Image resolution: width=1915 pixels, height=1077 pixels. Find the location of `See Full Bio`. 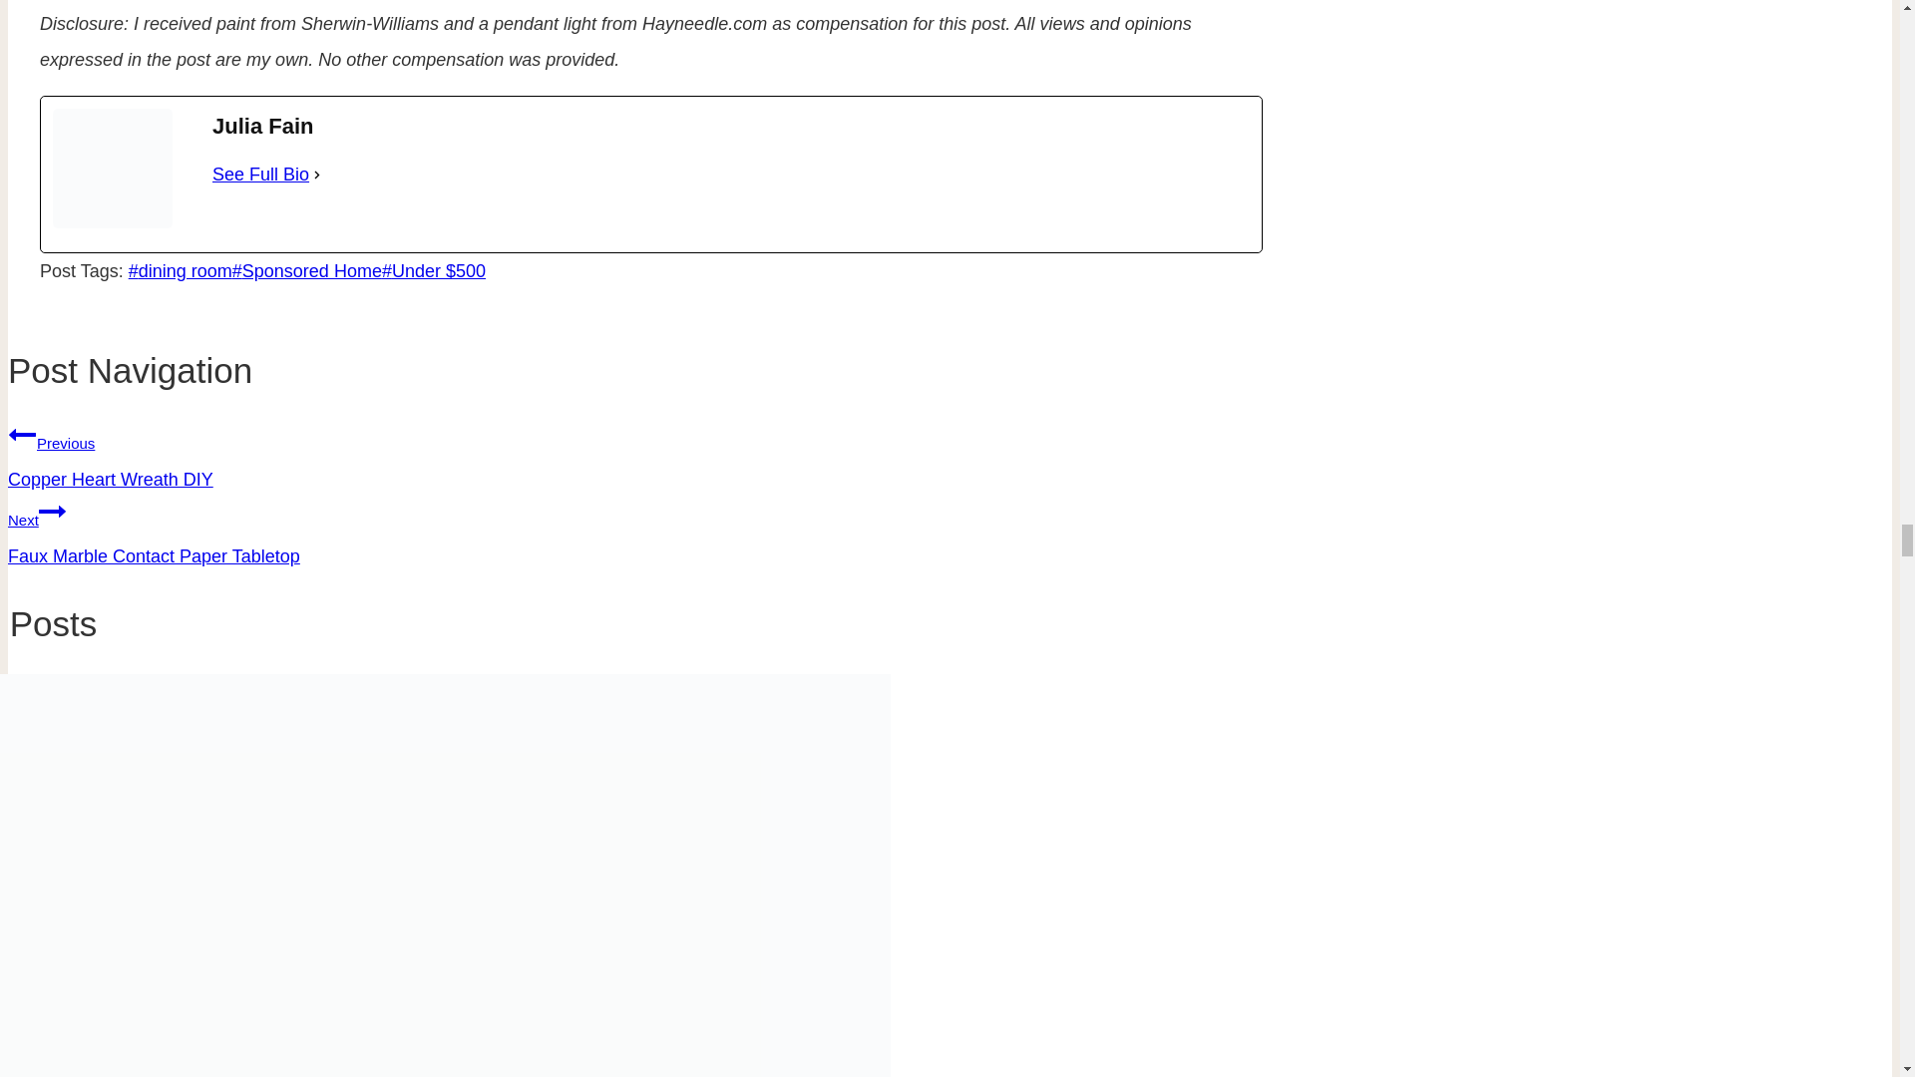

See Full Bio is located at coordinates (260, 174).